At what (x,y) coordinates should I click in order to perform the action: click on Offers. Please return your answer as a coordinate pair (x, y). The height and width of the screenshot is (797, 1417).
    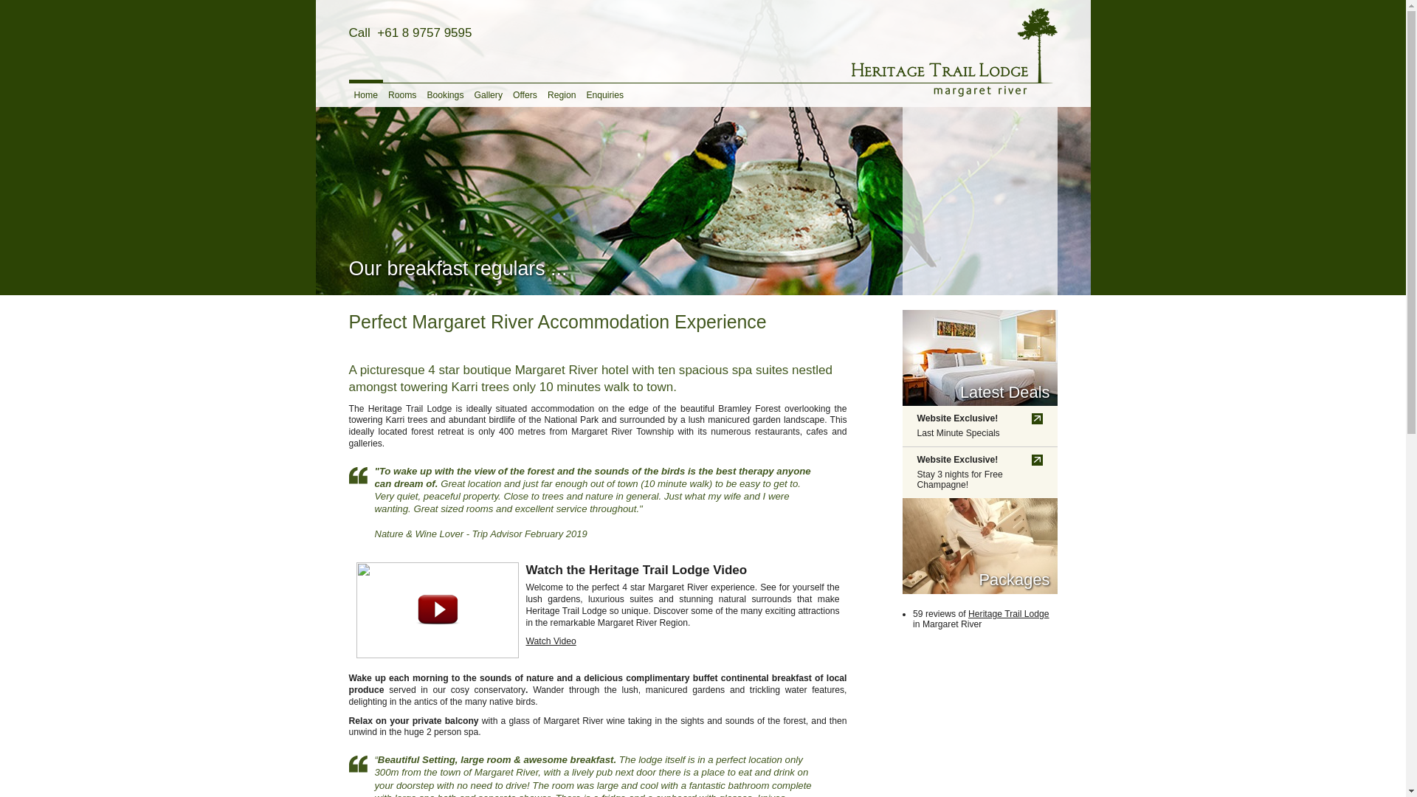
    Looking at the image, I should click on (525, 93).